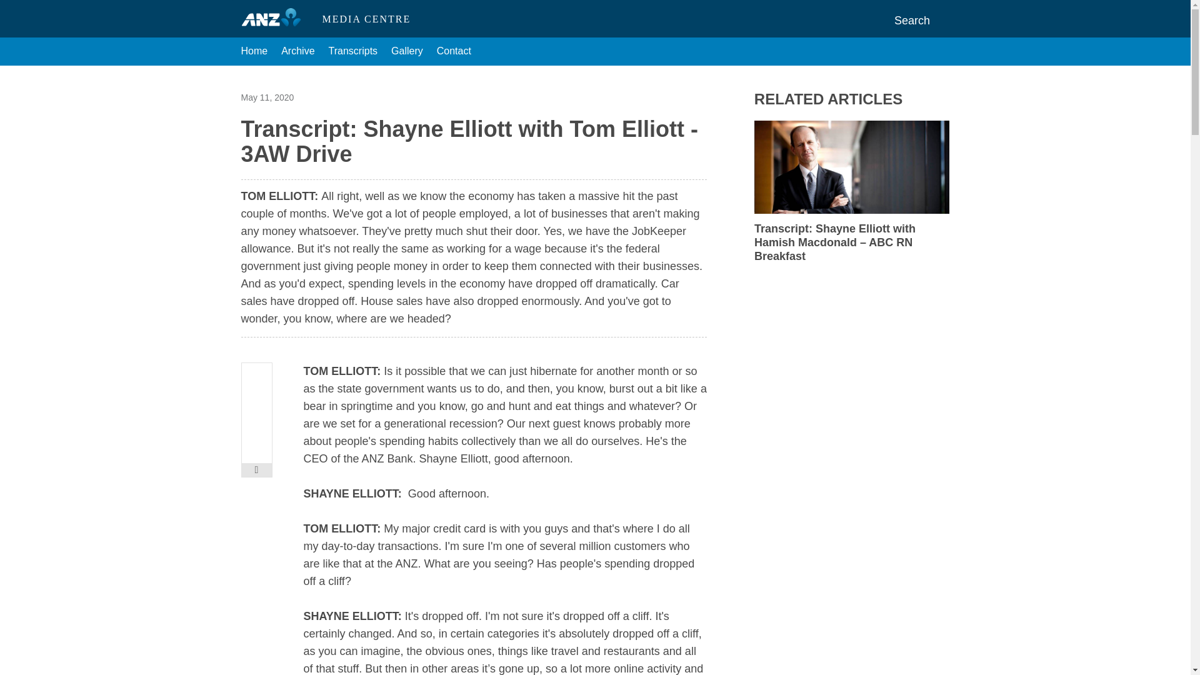 The height and width of the screenshot is (675, 1200). What do you see at coordinates (254, 51) in the screenshot?
I see `Home` at bounding box center [254, 51].